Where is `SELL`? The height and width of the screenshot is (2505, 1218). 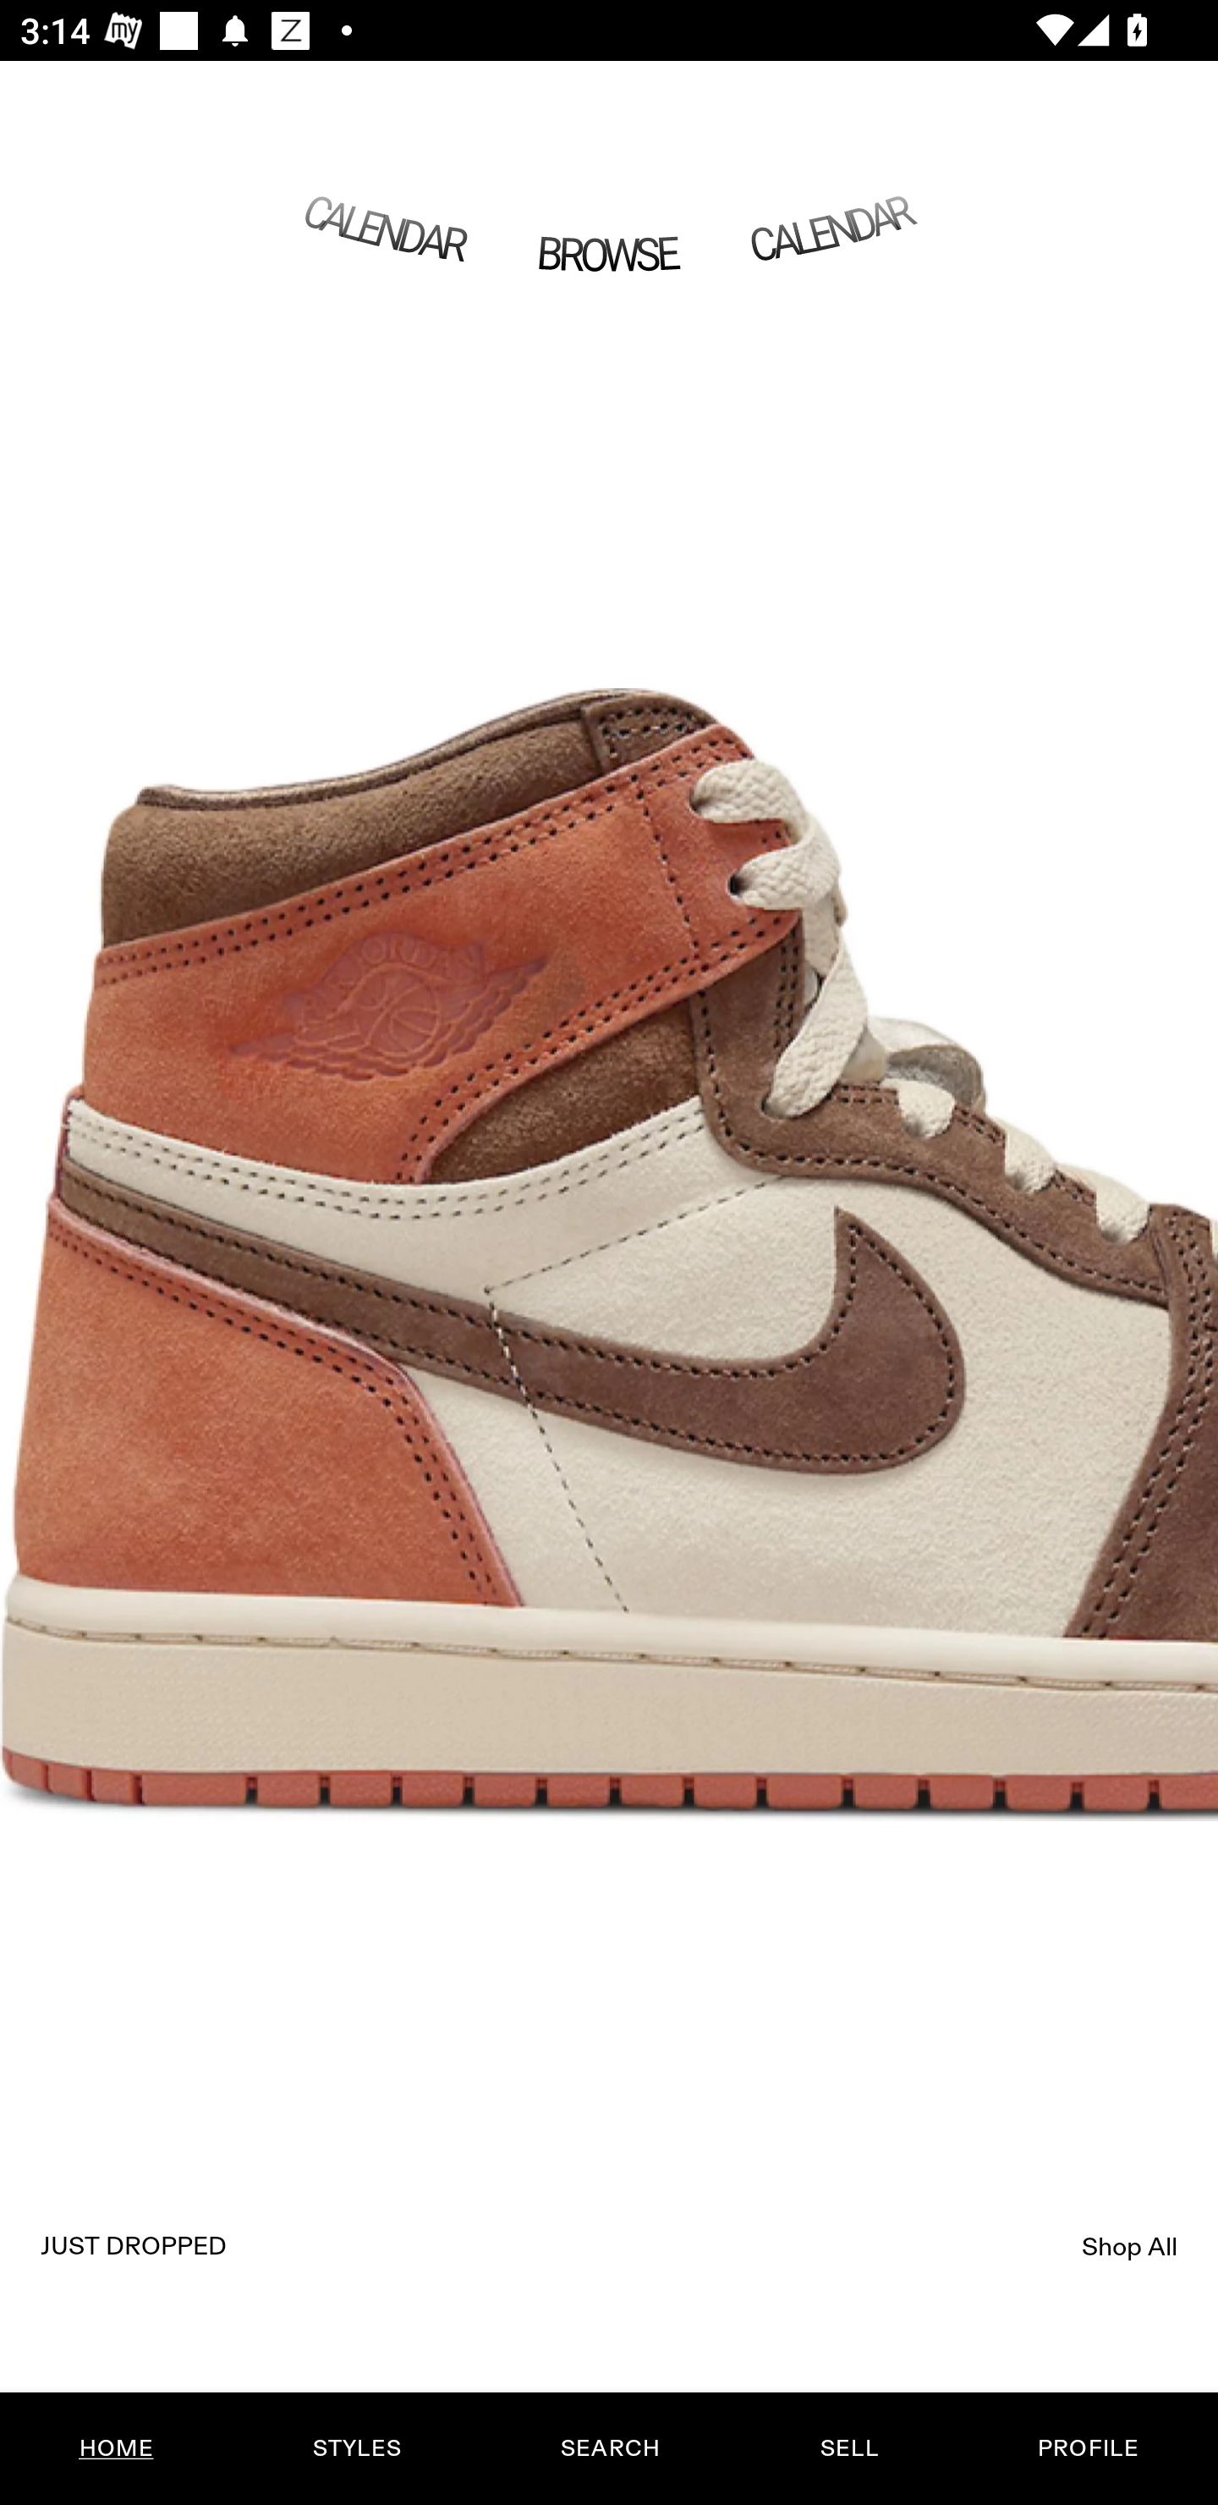 SELL is located at coordinates (848, 2448).